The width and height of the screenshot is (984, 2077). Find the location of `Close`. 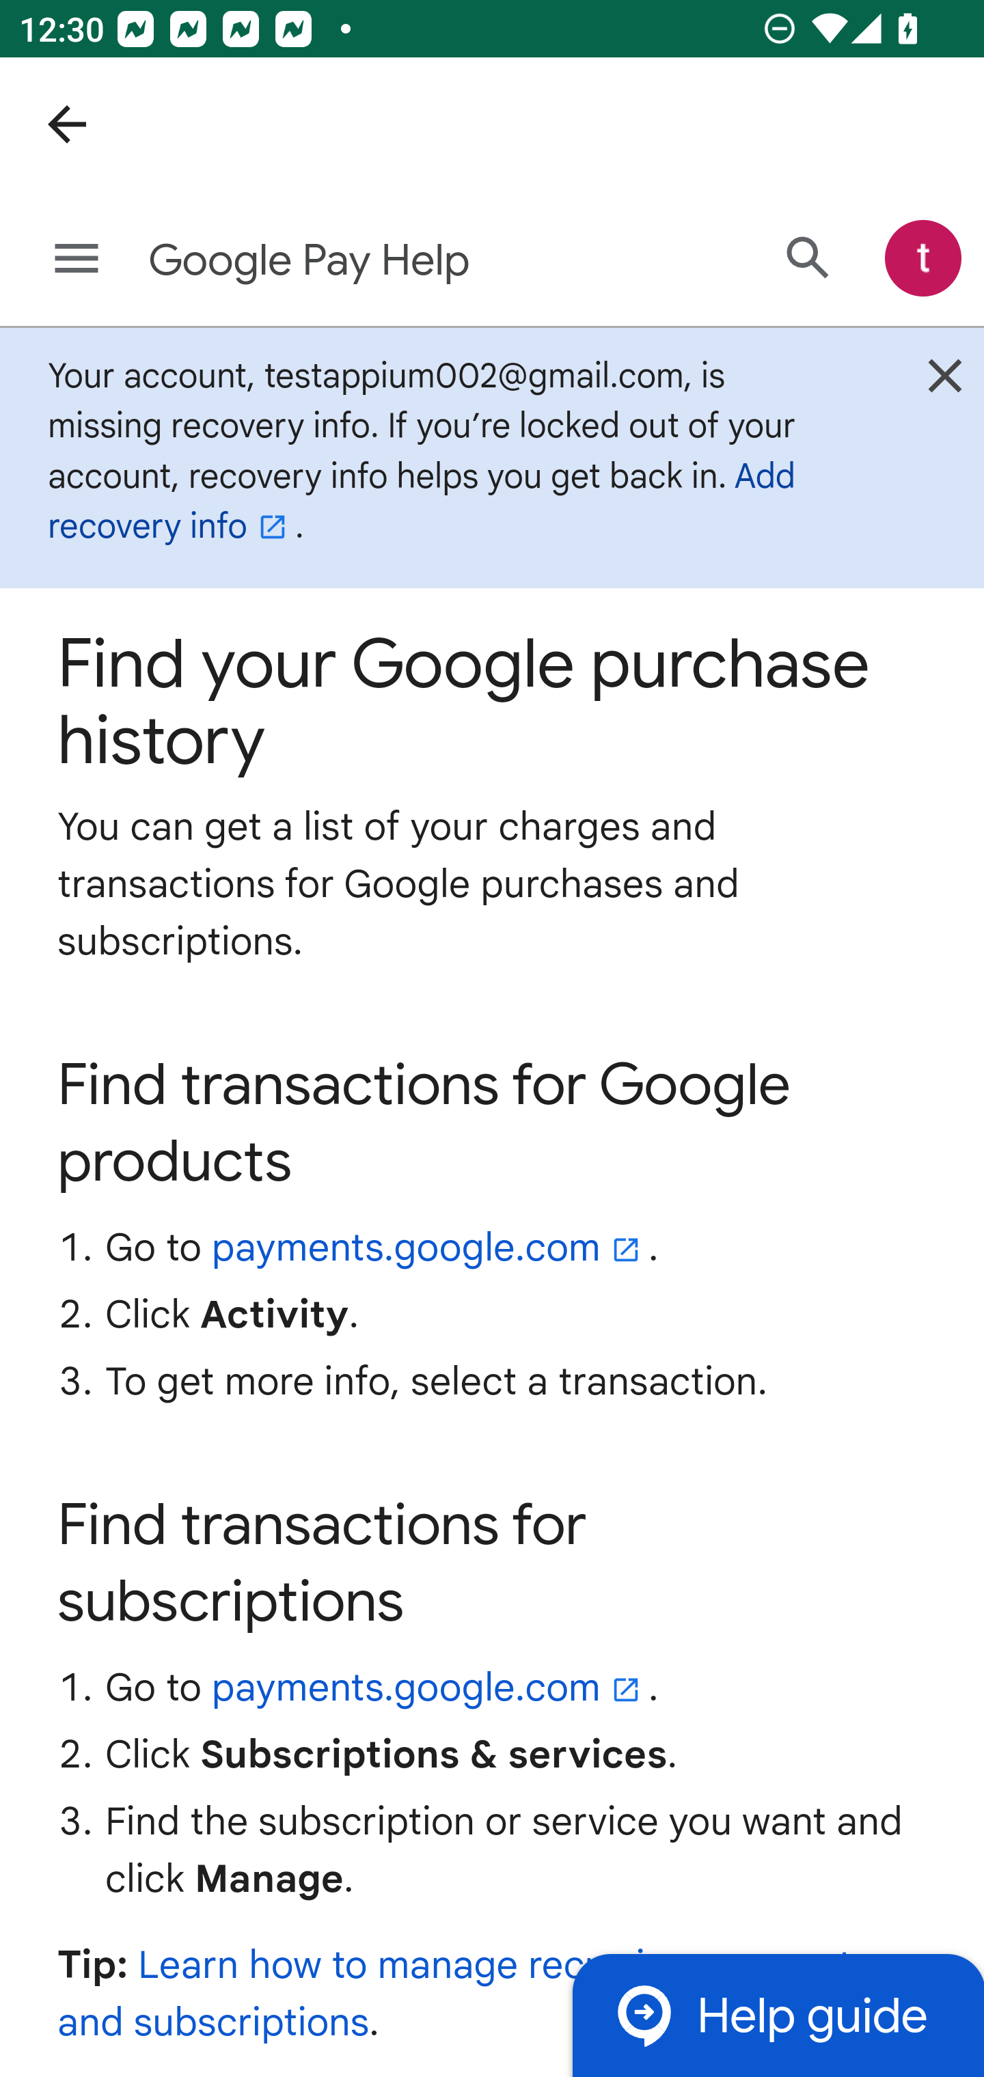

Close is located at coordinates (944, 381).